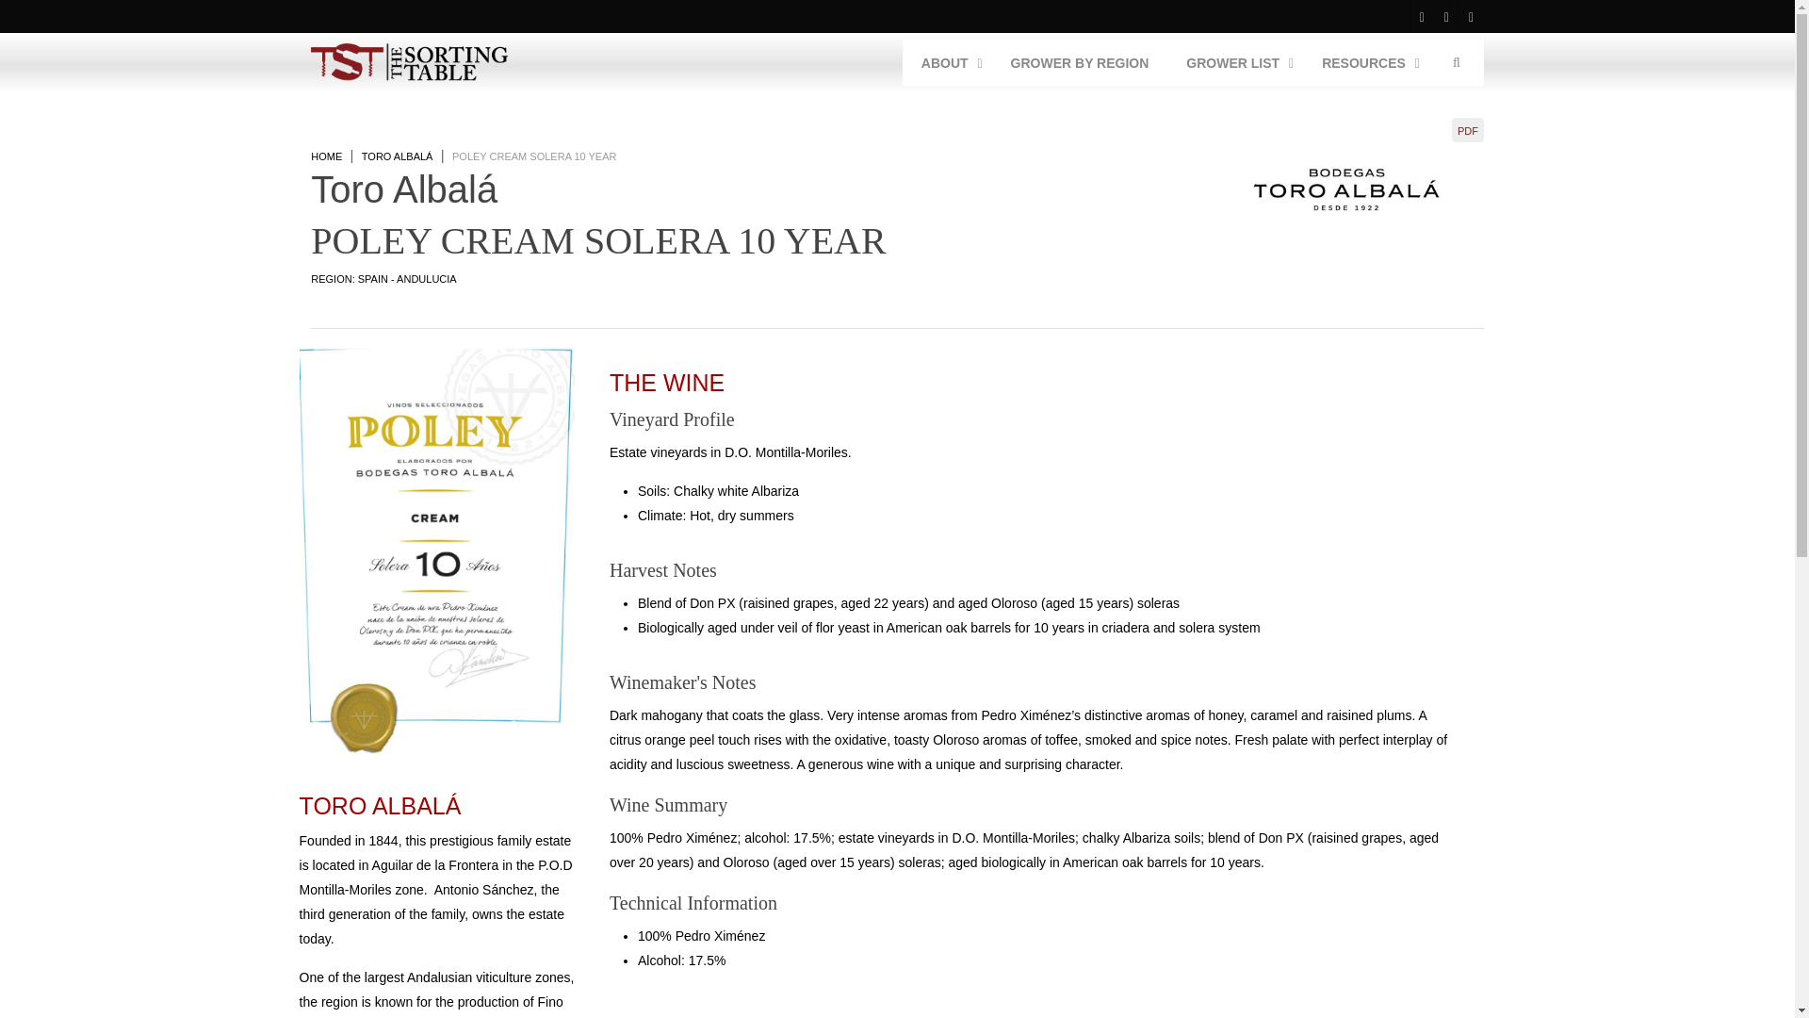 The image size is (1809, 1018). Describe the element at coordinates (1193, 62) in the screenshot. I see `GROWER BY REGION` at that location.